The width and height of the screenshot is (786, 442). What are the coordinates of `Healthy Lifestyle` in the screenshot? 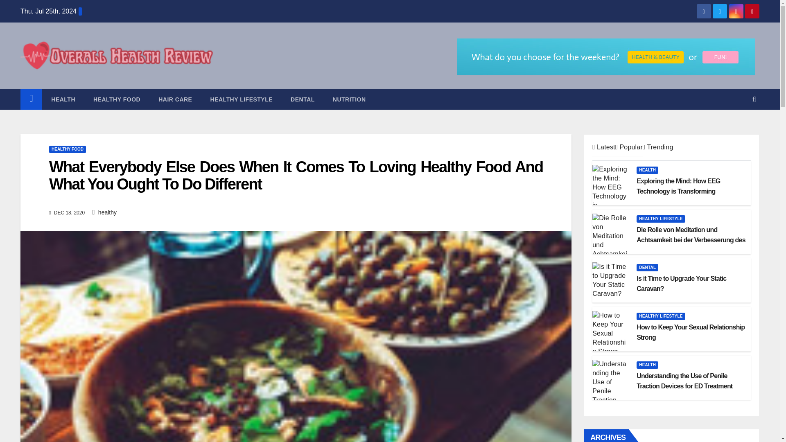 It's located at (241, 99).